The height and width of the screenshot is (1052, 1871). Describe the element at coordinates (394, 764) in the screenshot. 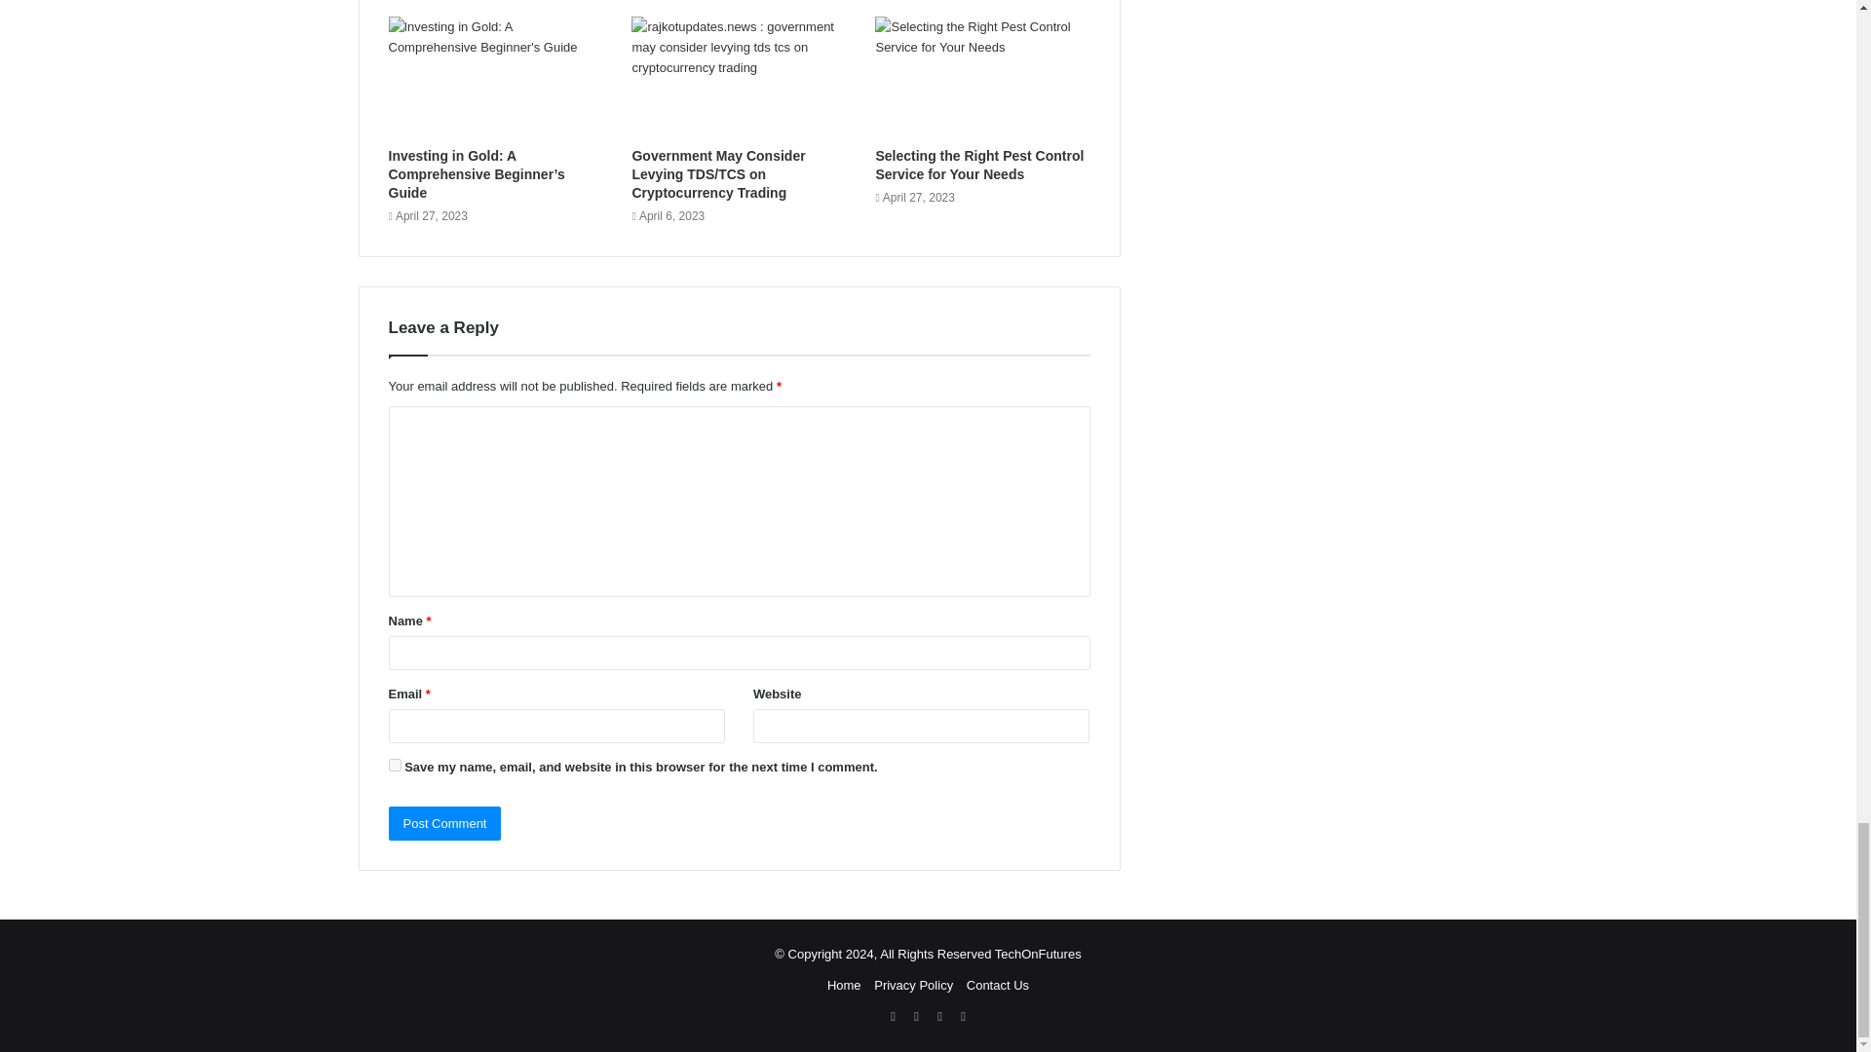

I see `yes` at that location.